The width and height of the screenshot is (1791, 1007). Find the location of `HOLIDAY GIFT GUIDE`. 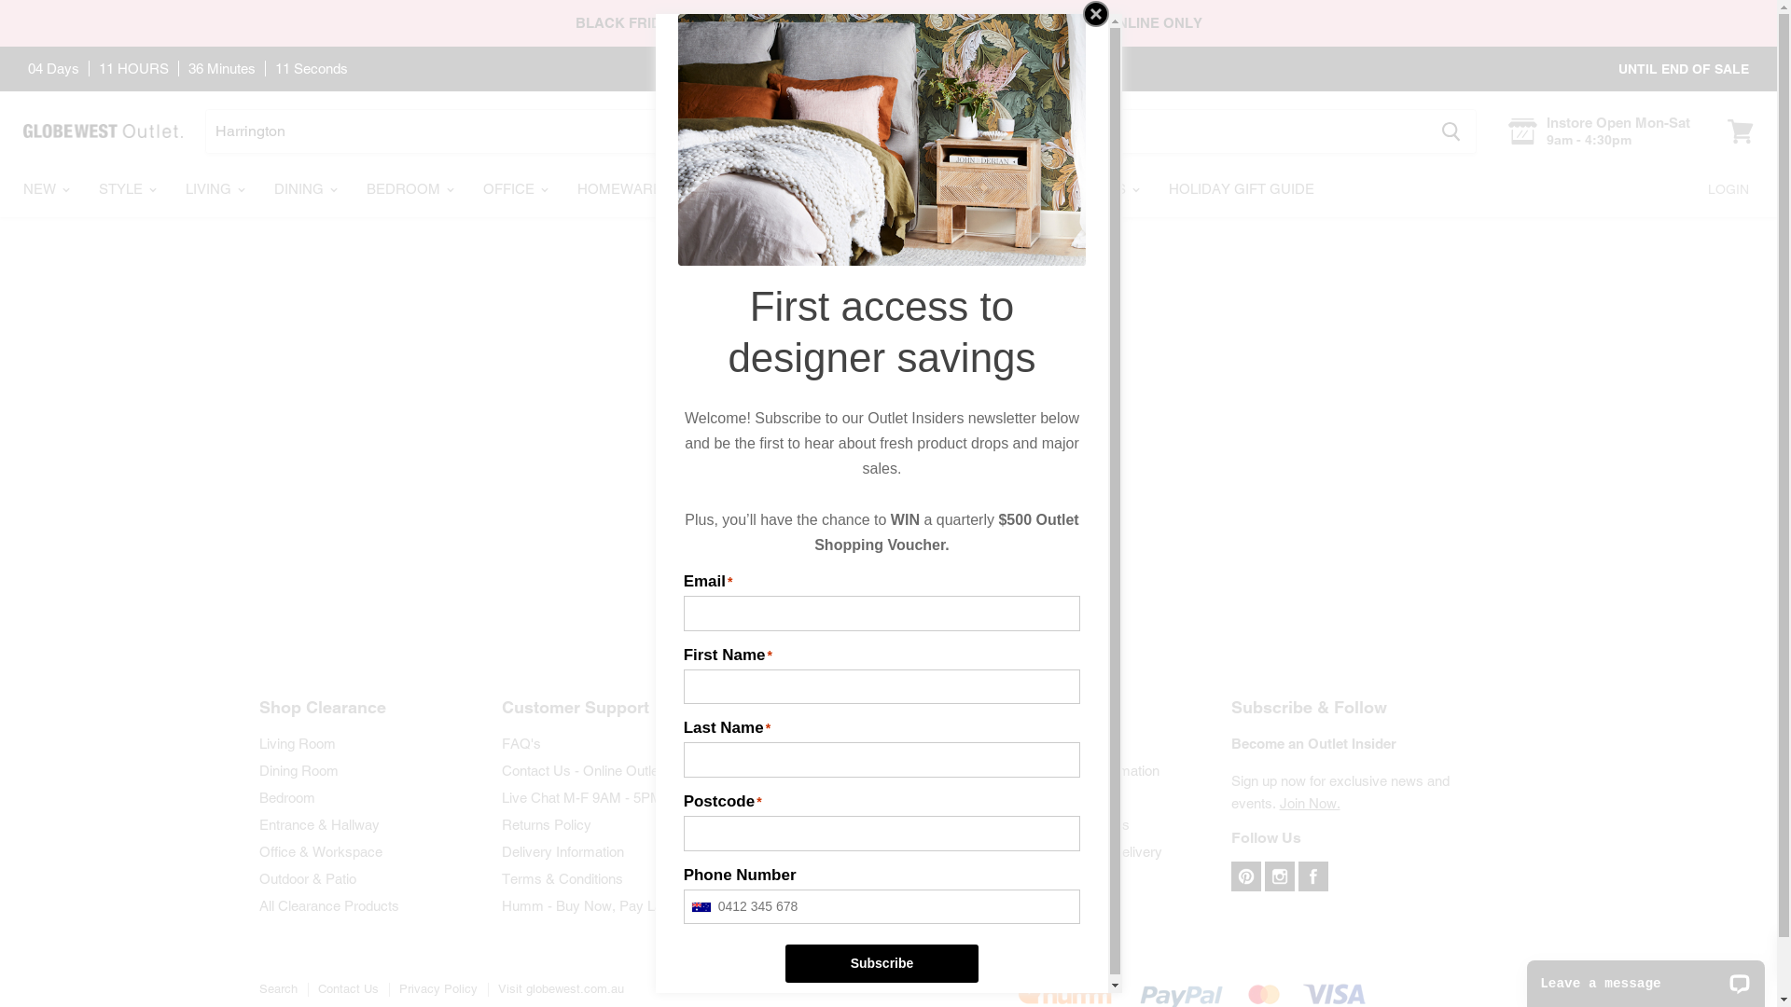

HOLIDAY GIFT GUIDE is located at coordinates (1242, 189).